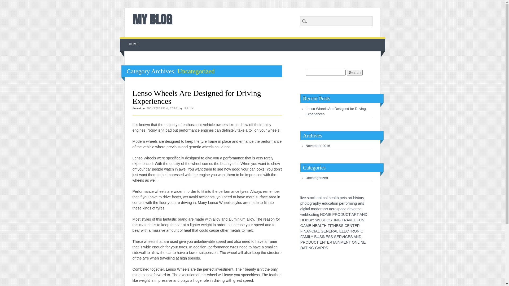 This screenshot has height=286, width=509. Describe the element at coordinates (360, 242) in the screenshot. I see `I` at that location.